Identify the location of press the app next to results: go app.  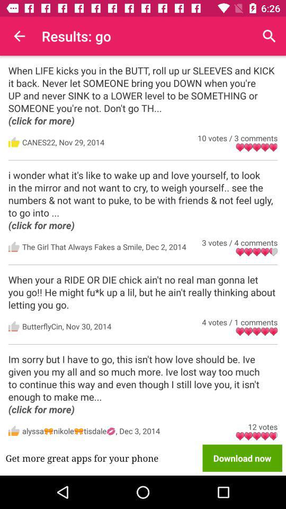
(269, 36).